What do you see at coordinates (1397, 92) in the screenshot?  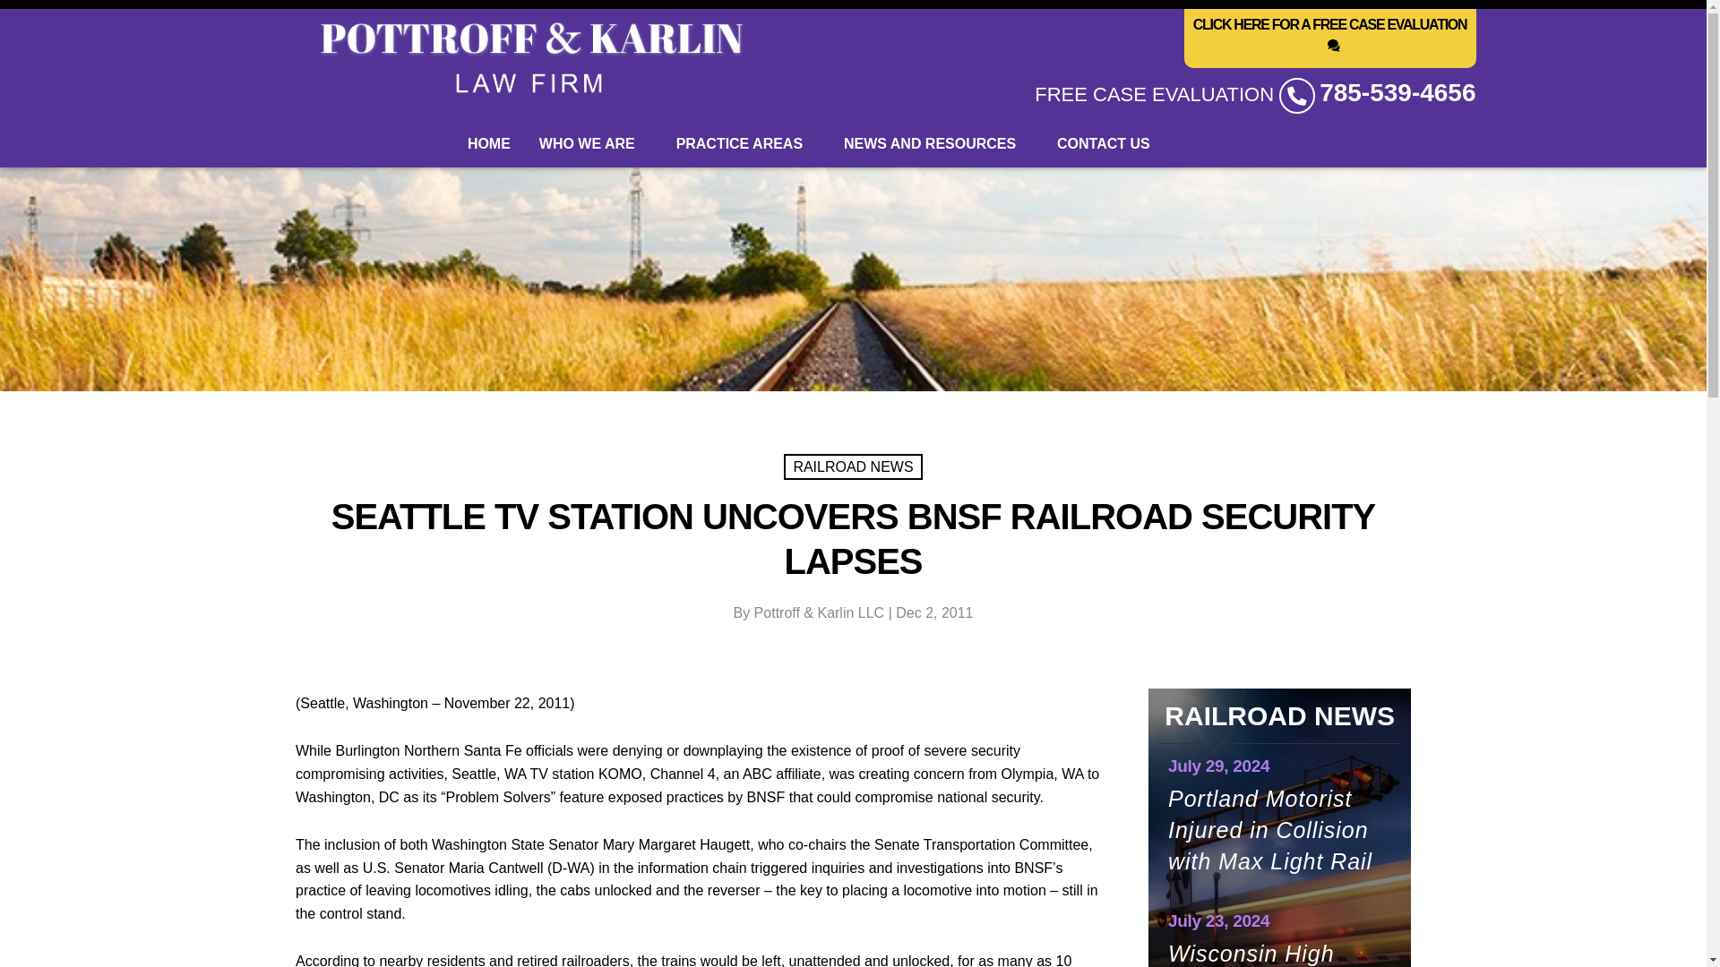 I see `785-539-4656` at bounding box center [1397, 92].